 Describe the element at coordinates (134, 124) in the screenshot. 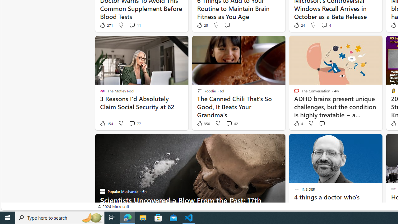

I see `View comments 77 Comment` at that location.